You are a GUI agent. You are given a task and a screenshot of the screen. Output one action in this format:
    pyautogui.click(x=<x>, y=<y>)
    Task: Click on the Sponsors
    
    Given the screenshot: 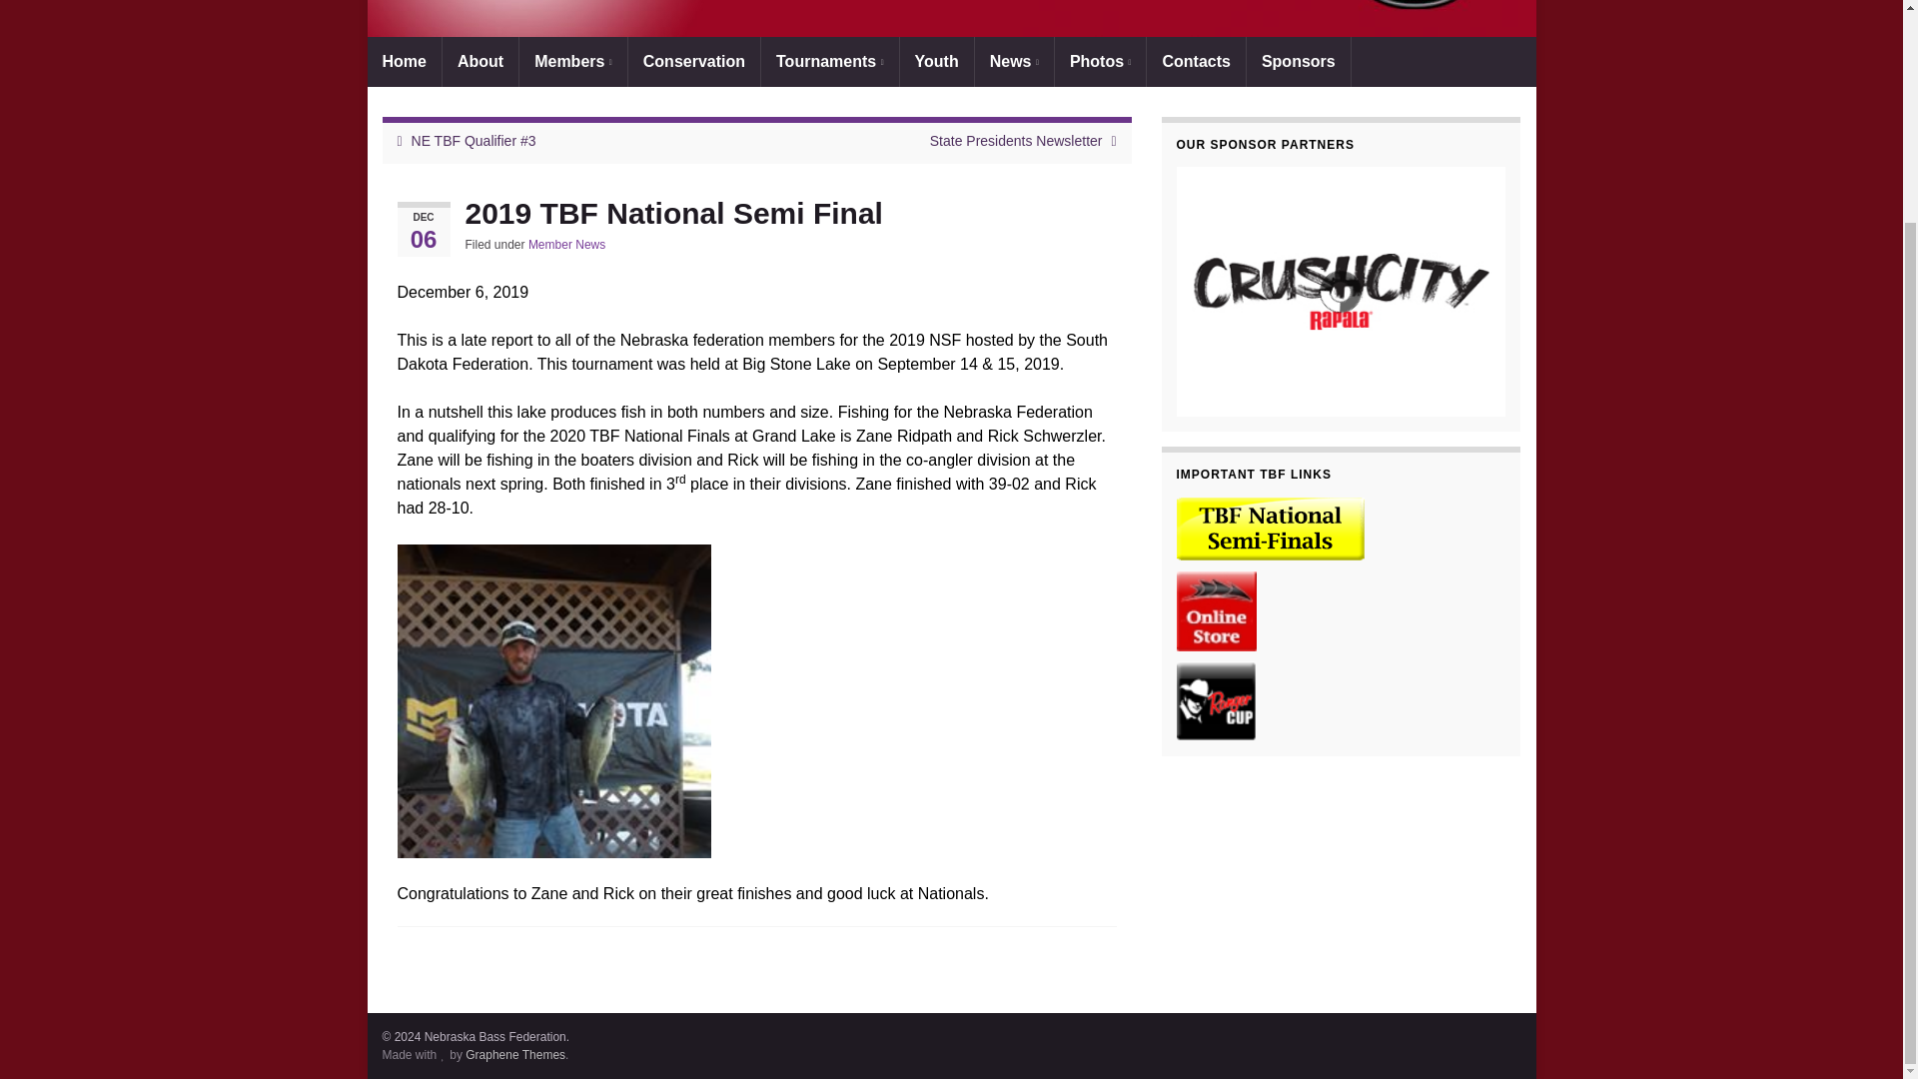 What is the action you would take?
    pyautogui.click(x=1299, y=62)
    